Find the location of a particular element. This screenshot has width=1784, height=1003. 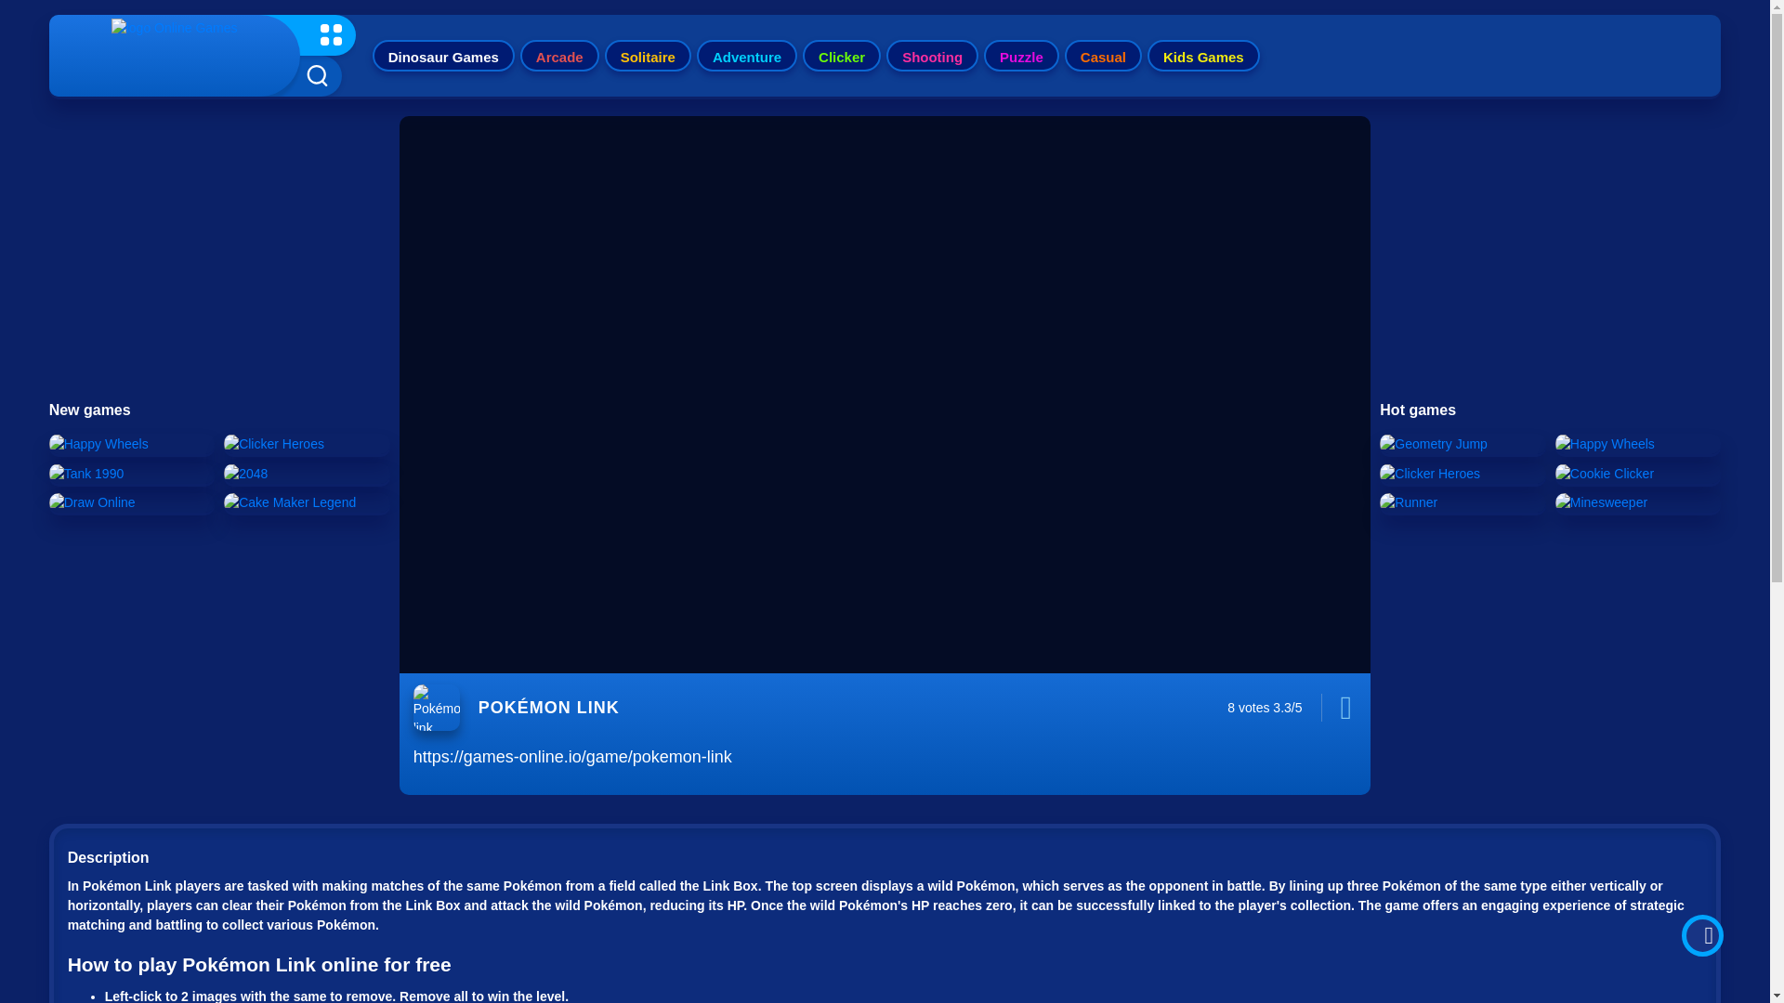

Tank 1990 is located at coordinates (87, 474).